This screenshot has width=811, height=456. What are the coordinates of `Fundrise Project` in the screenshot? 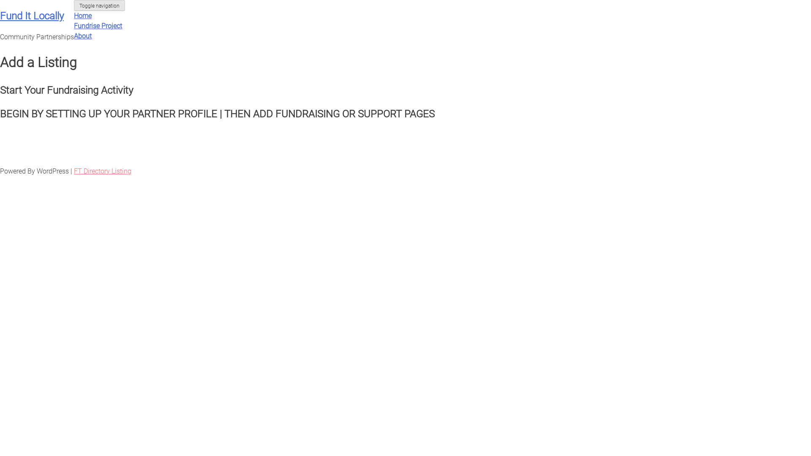 It's located at (98, 26).